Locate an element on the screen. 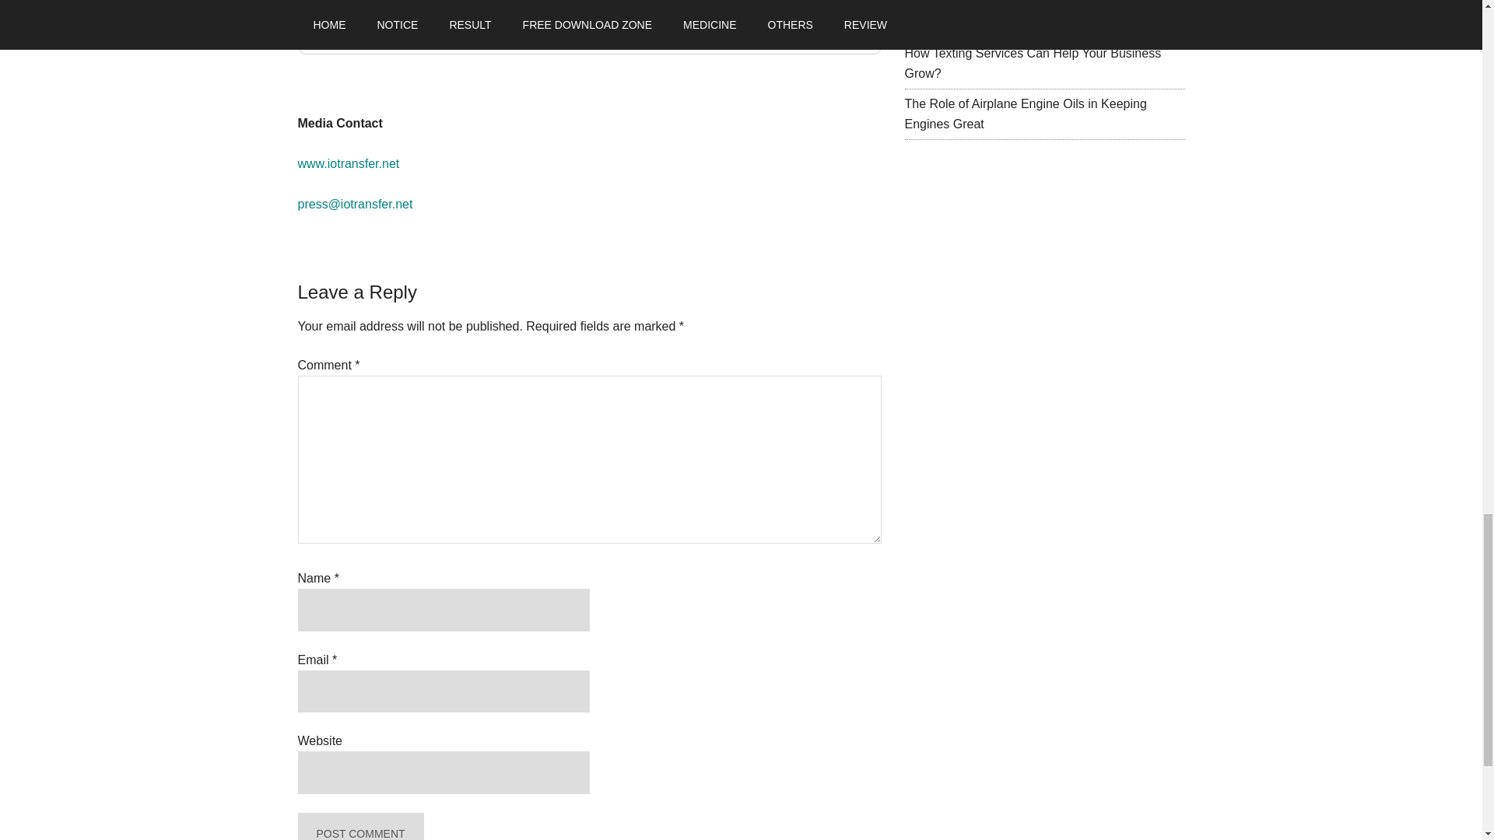 This screenshot has width=1494, height=840. Post Comment is located at coordinates (359, 826).